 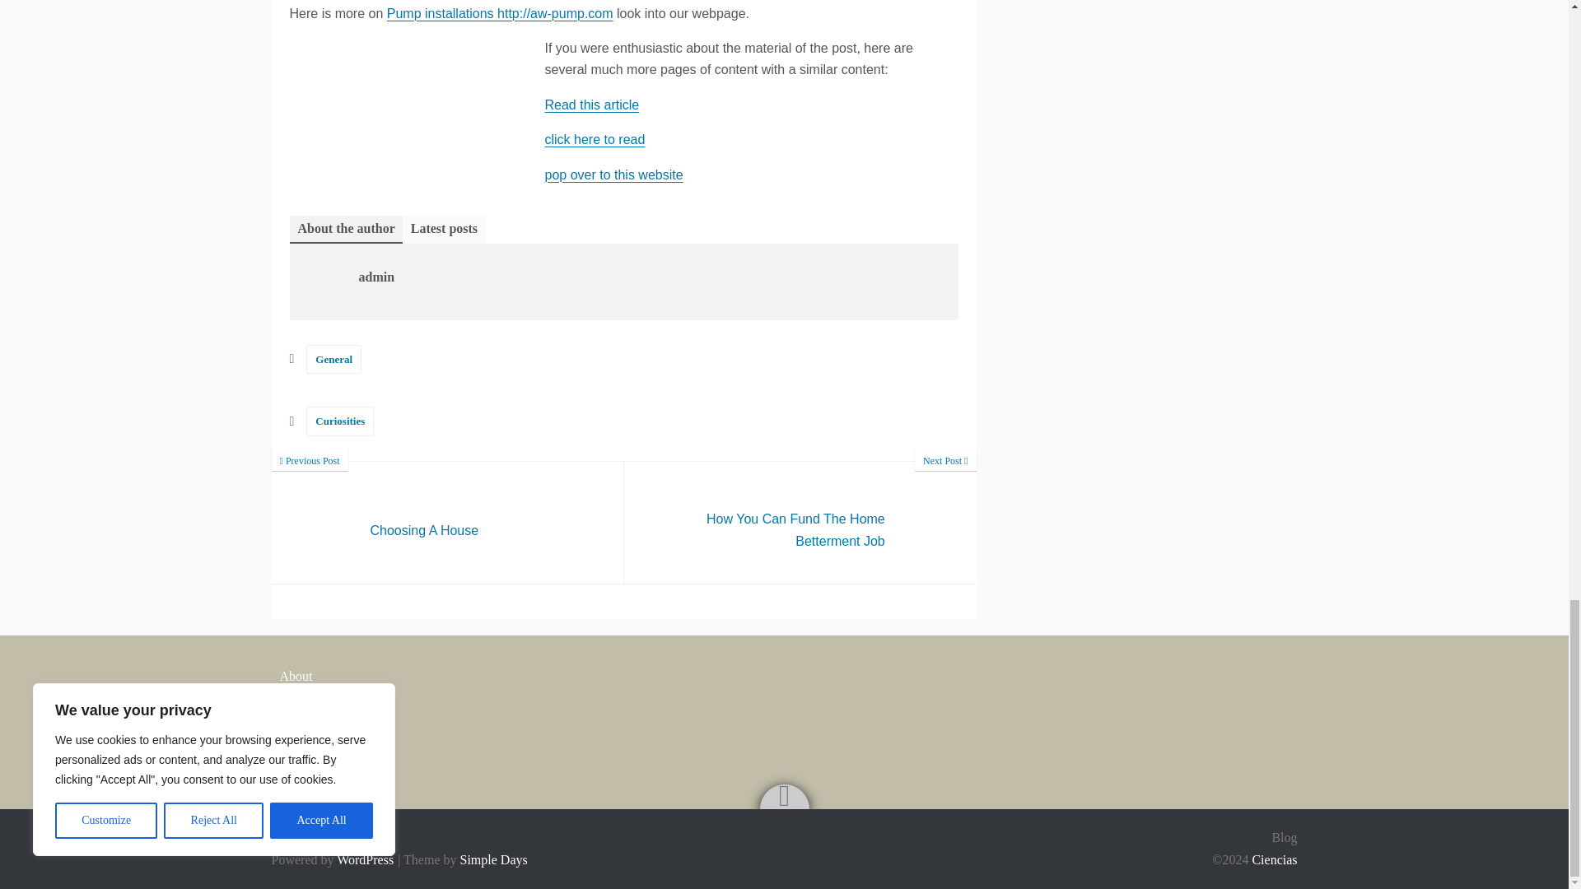 I want to click on pop over to this website, so click(x=614, y=175).